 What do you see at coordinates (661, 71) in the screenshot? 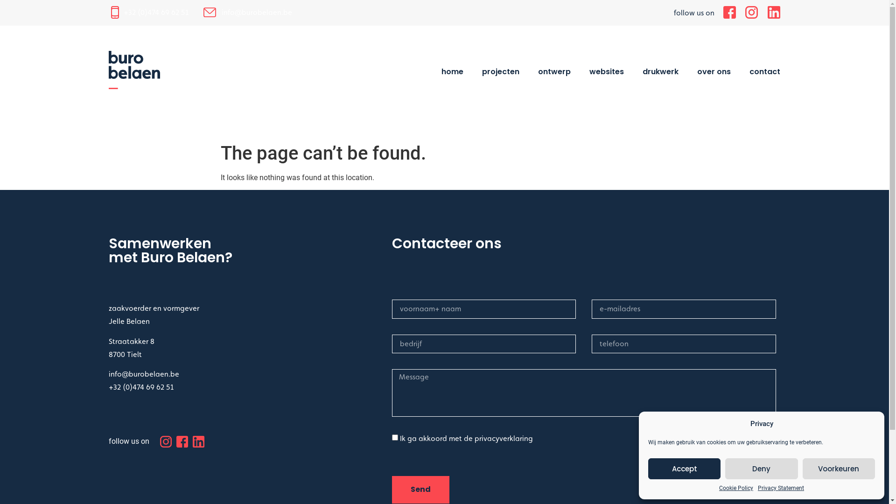
I see `drukwerk` at bounding box center [661, 71].